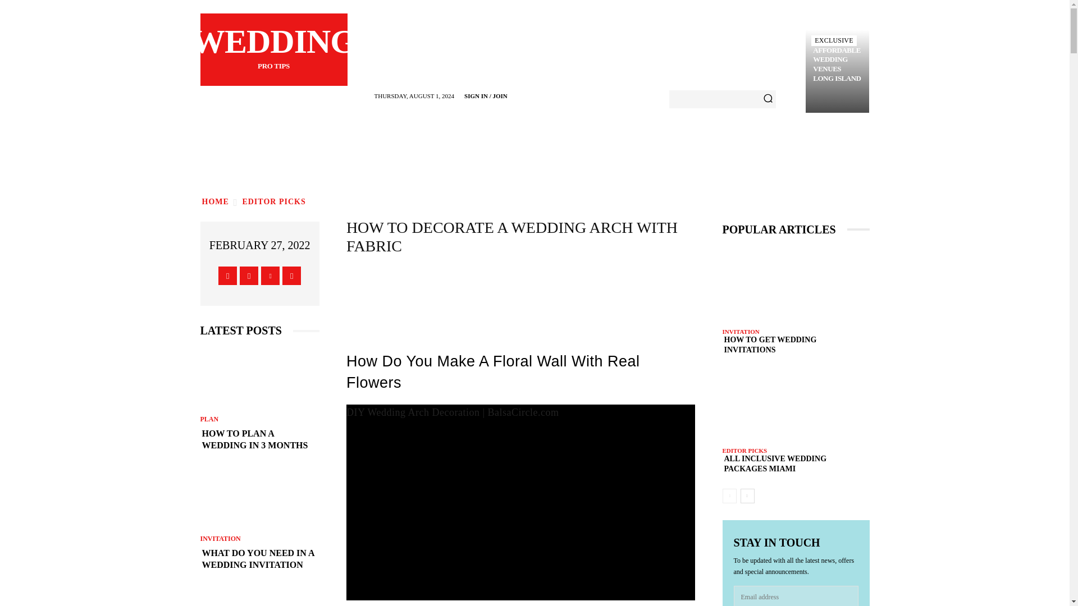  Describe the element at coordinates (259, 498) in the screenshot. I see `Instagram` at that location.